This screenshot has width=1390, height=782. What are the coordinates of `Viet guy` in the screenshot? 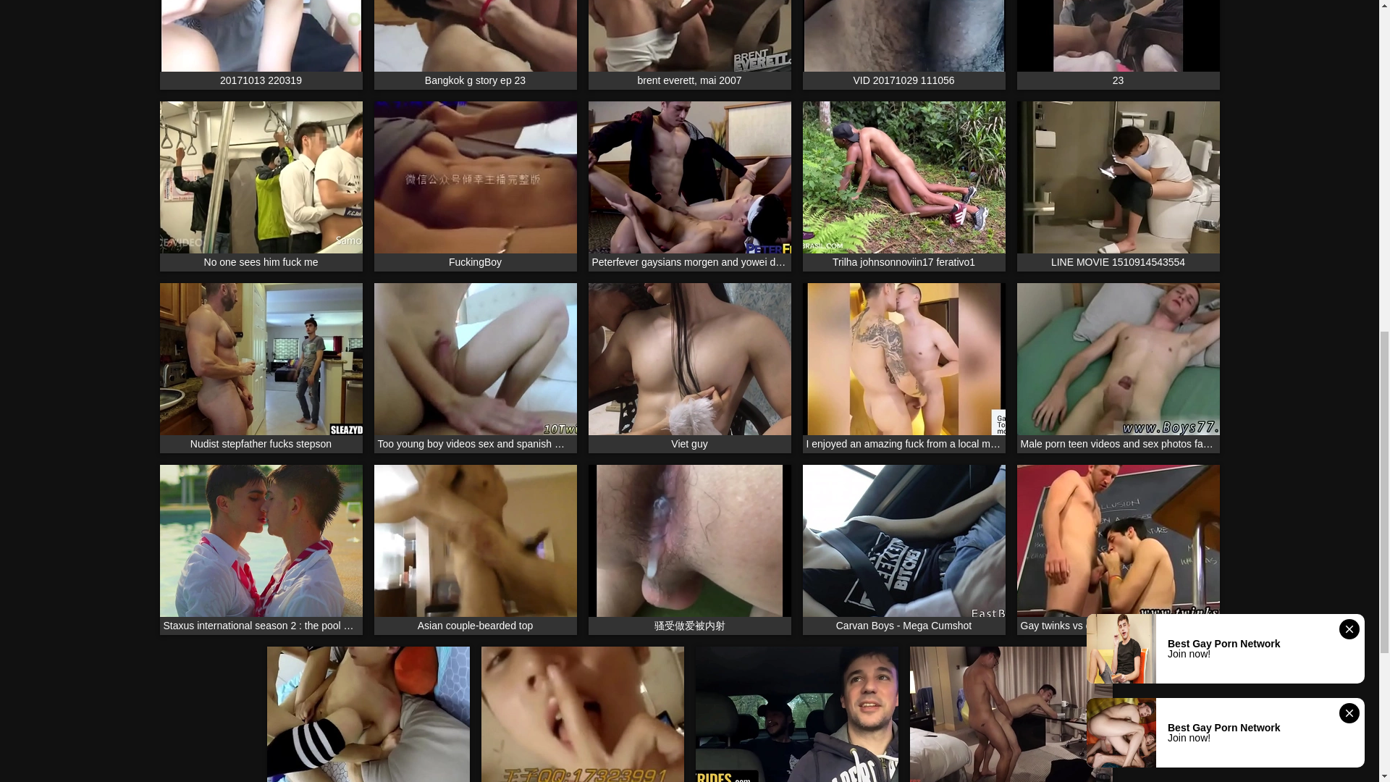 It's located at (689, 367).